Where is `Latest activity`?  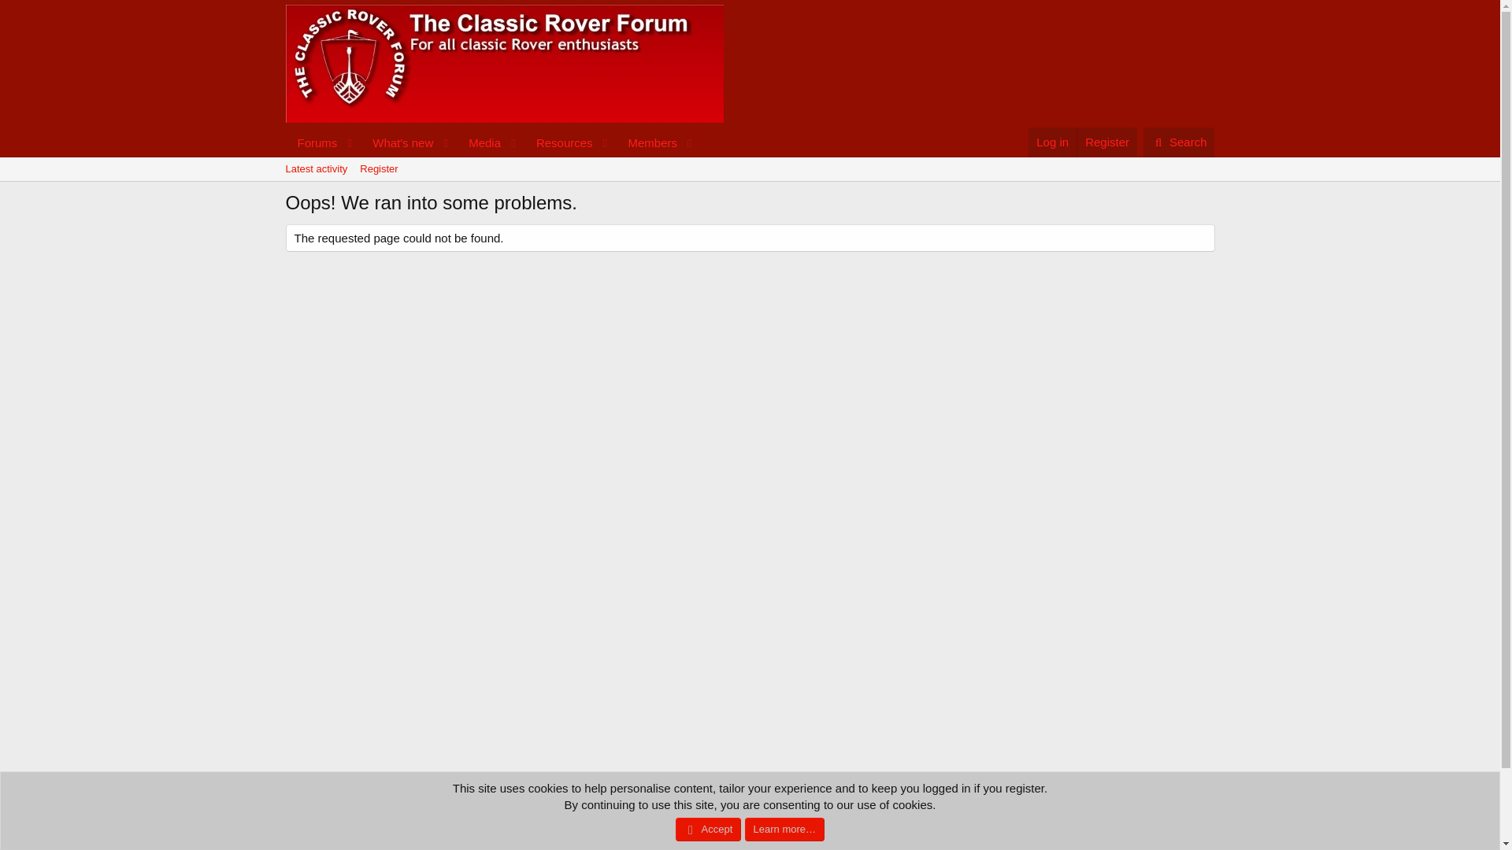
Latest activity is located at coordinates (1179, 142).